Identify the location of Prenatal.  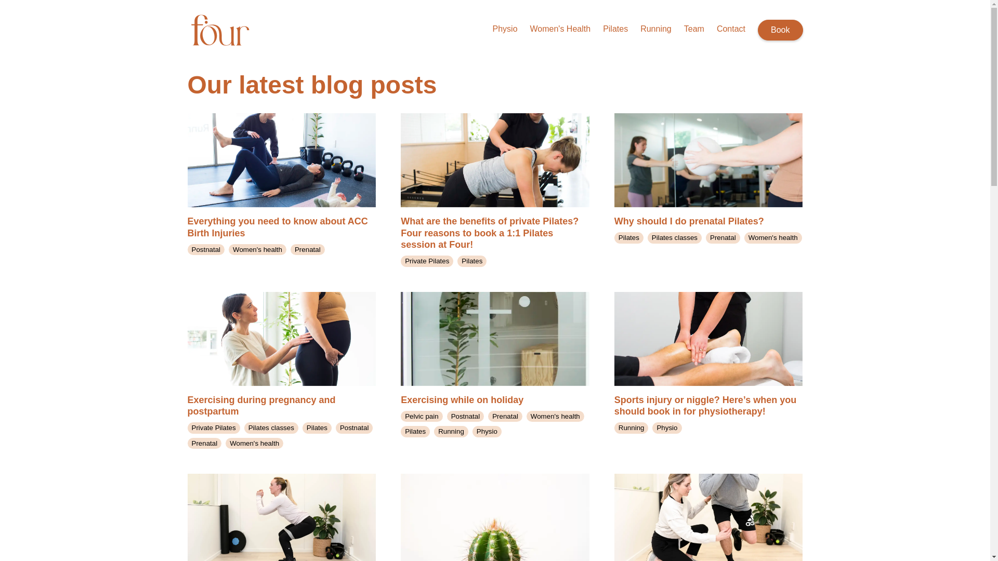
(505, 416).